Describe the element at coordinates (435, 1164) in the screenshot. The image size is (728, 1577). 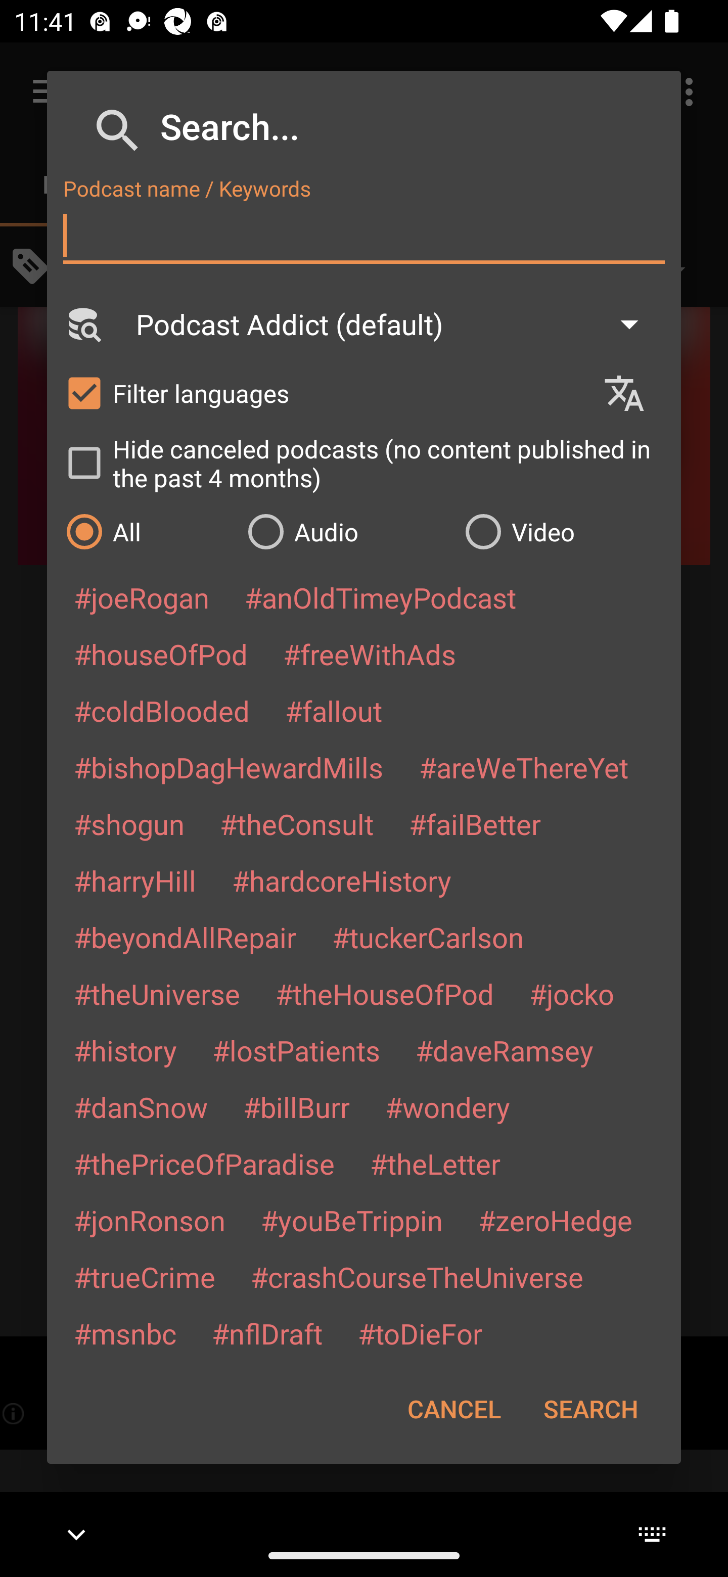
I see `#theLetter` at that location.